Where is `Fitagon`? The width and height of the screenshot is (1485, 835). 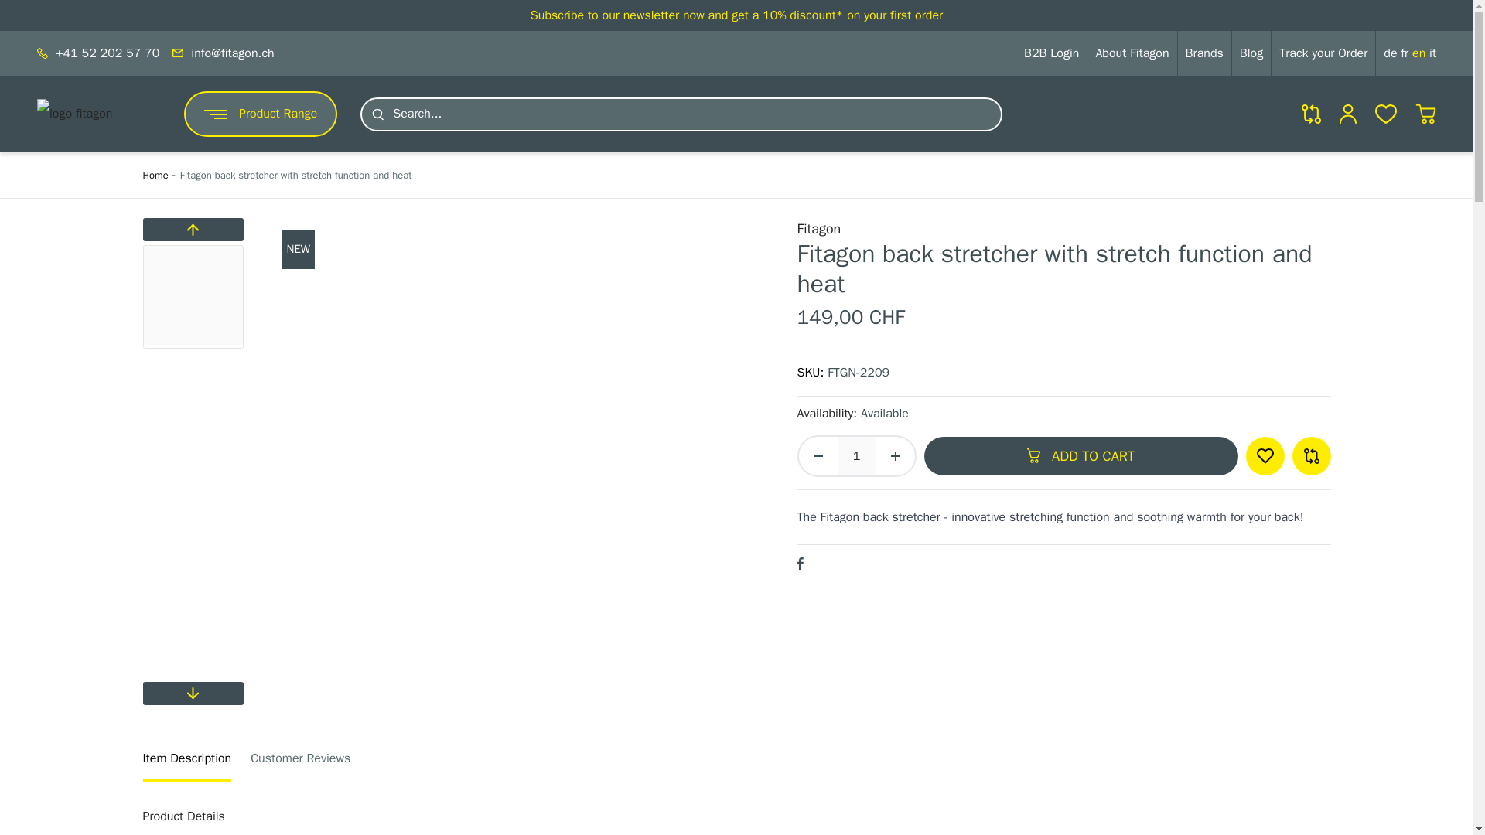
Fitagon is located at coordinates (818, 229).